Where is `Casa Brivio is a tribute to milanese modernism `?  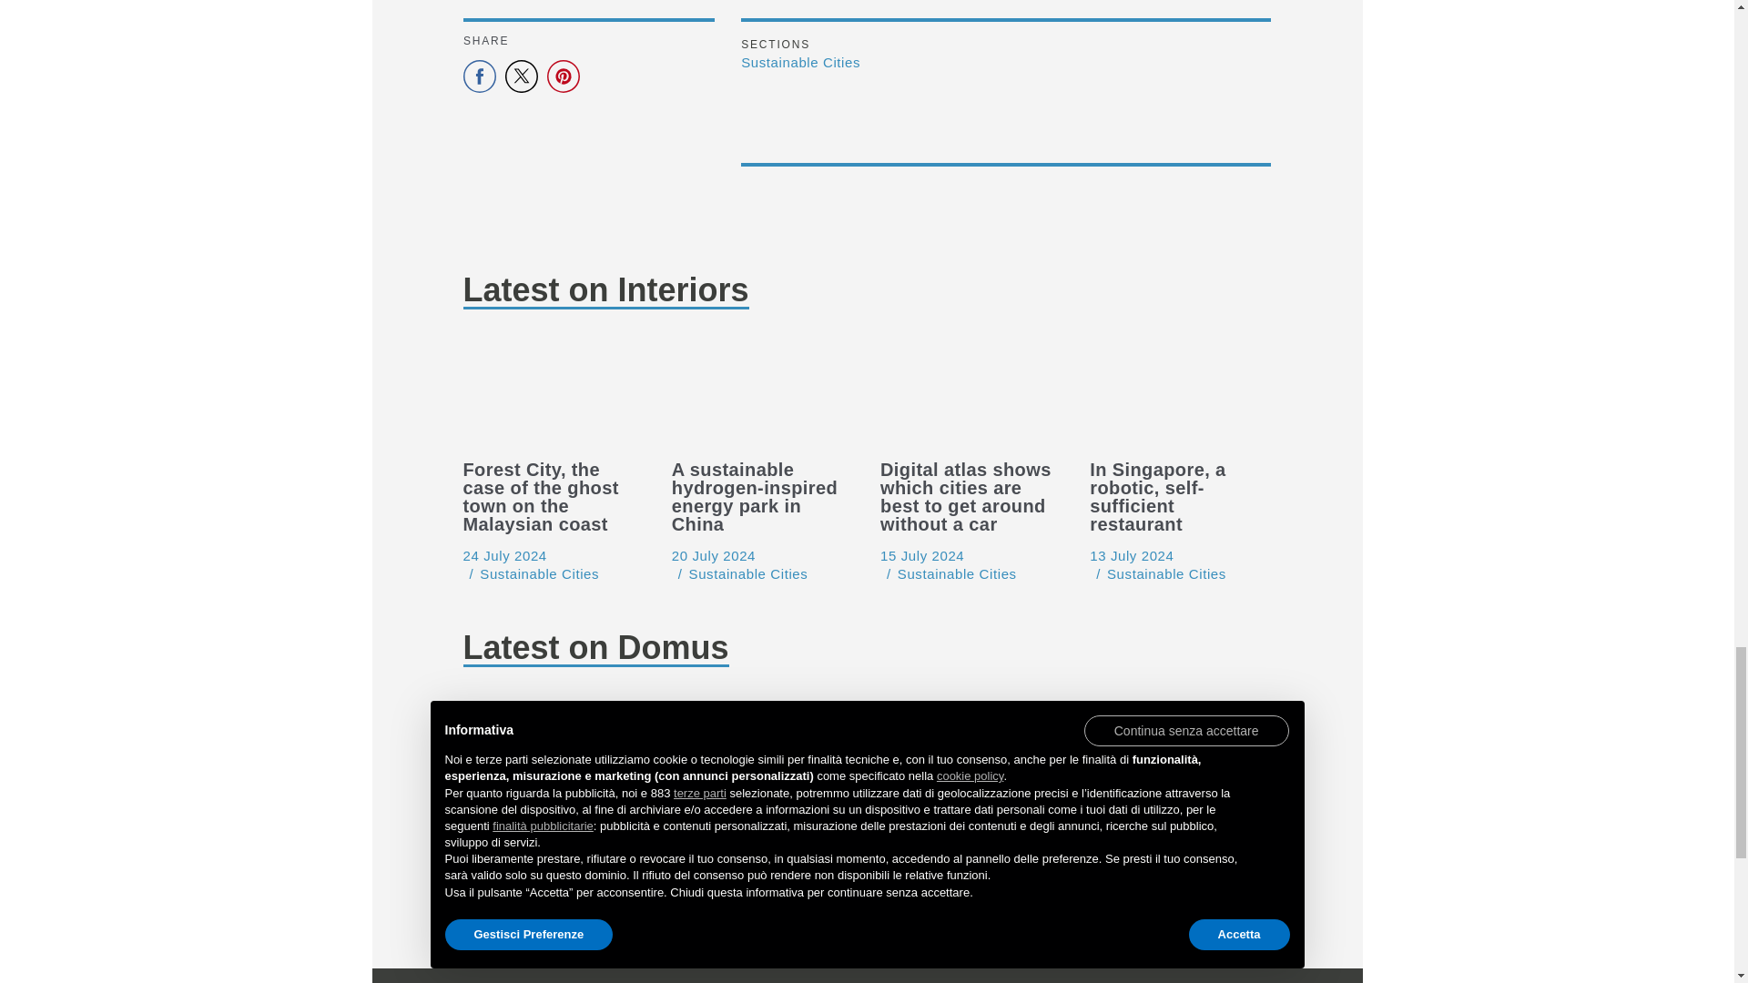 Casa Brivio is a tribute to milanese modernism  is located at coordinates (553, 752).